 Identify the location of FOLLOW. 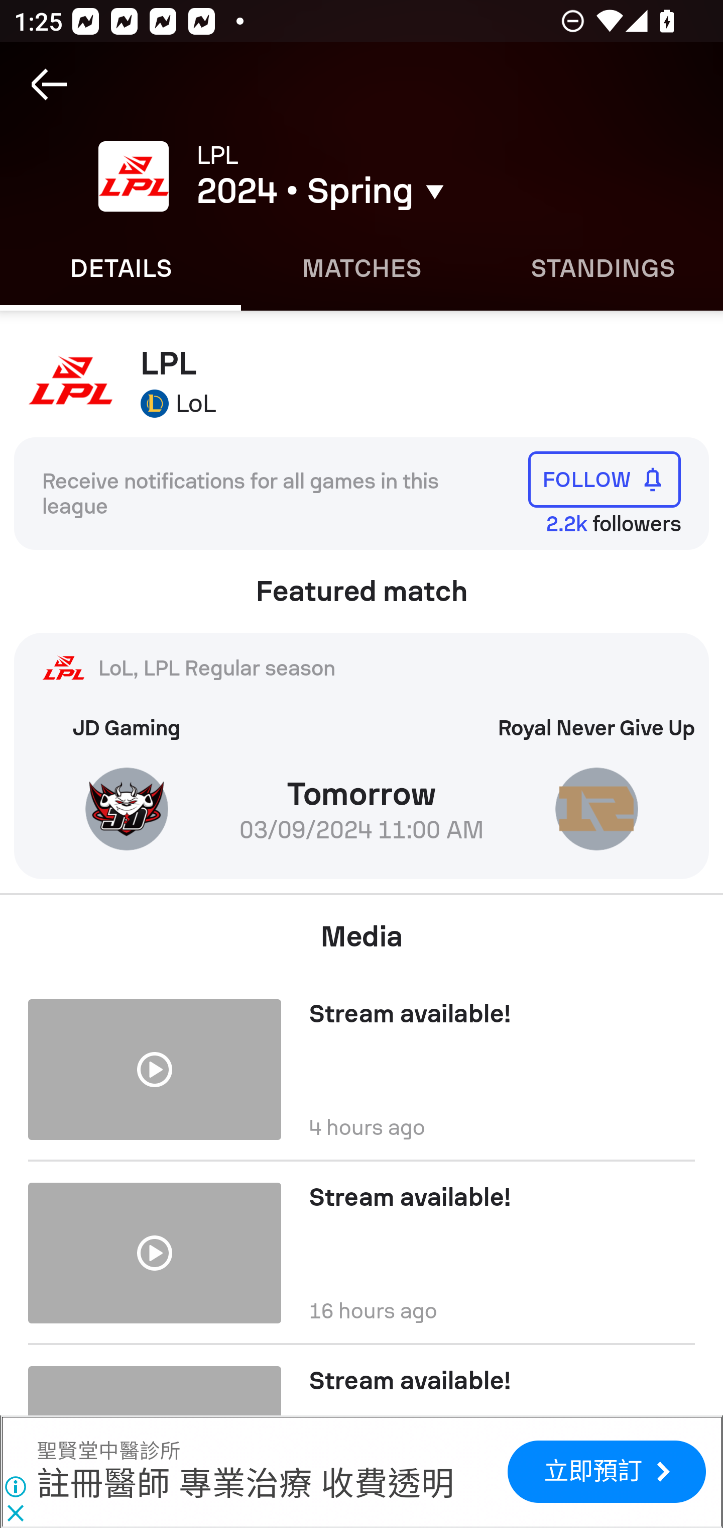
(605, 479).